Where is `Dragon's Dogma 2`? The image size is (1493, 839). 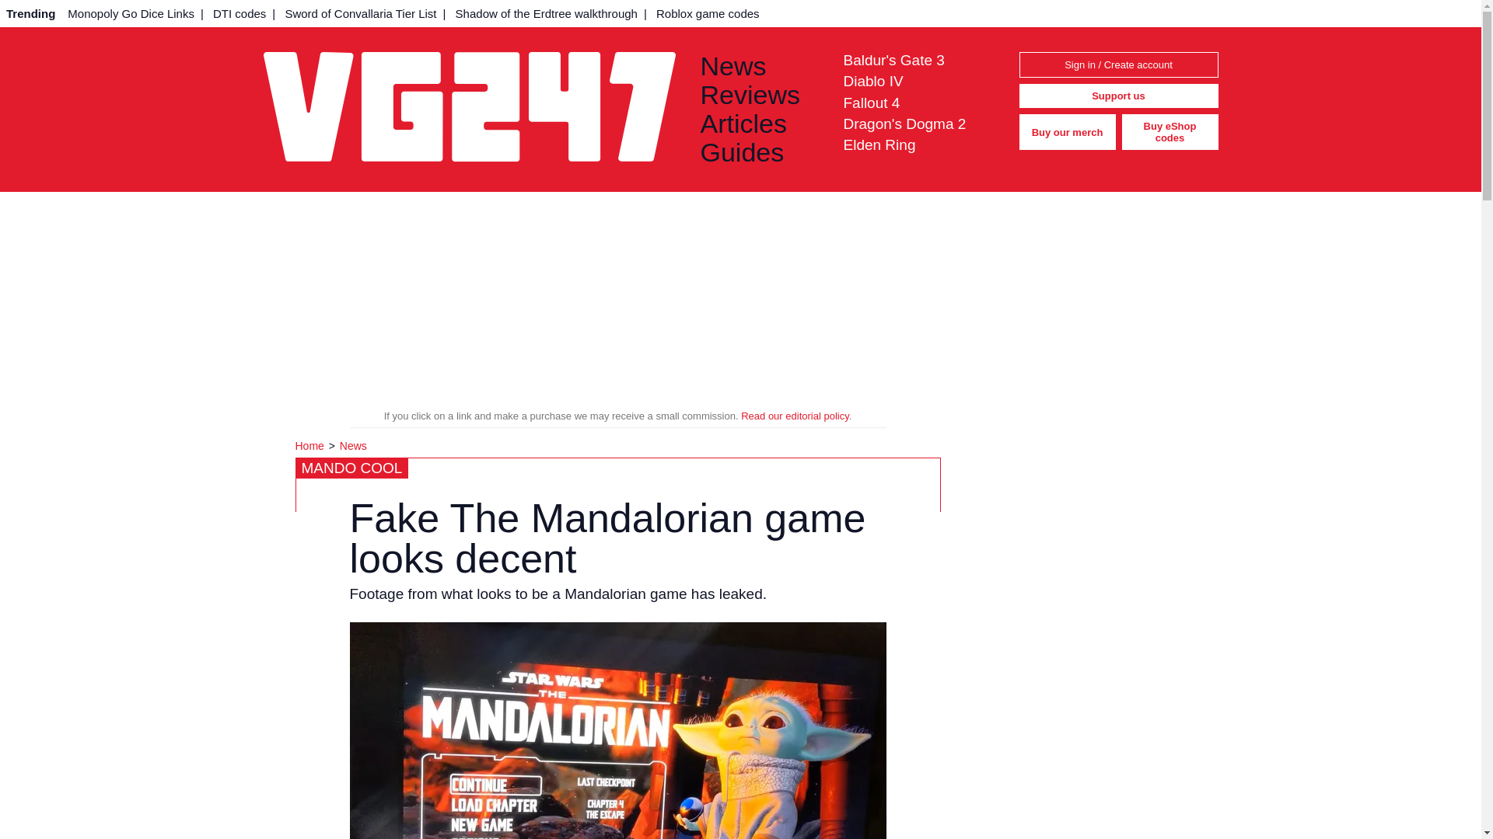
Dragon's Dogma 2 is located at coordinates (904, 124).